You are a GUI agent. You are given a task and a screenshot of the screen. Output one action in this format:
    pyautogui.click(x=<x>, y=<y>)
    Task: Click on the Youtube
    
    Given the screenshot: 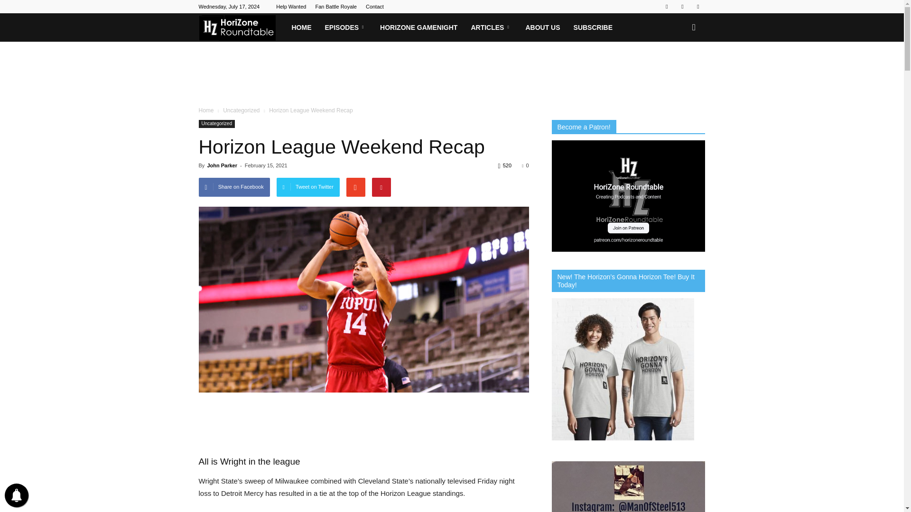 What is the action you would take?
    pyautogui.click(x=697, y=7)
    